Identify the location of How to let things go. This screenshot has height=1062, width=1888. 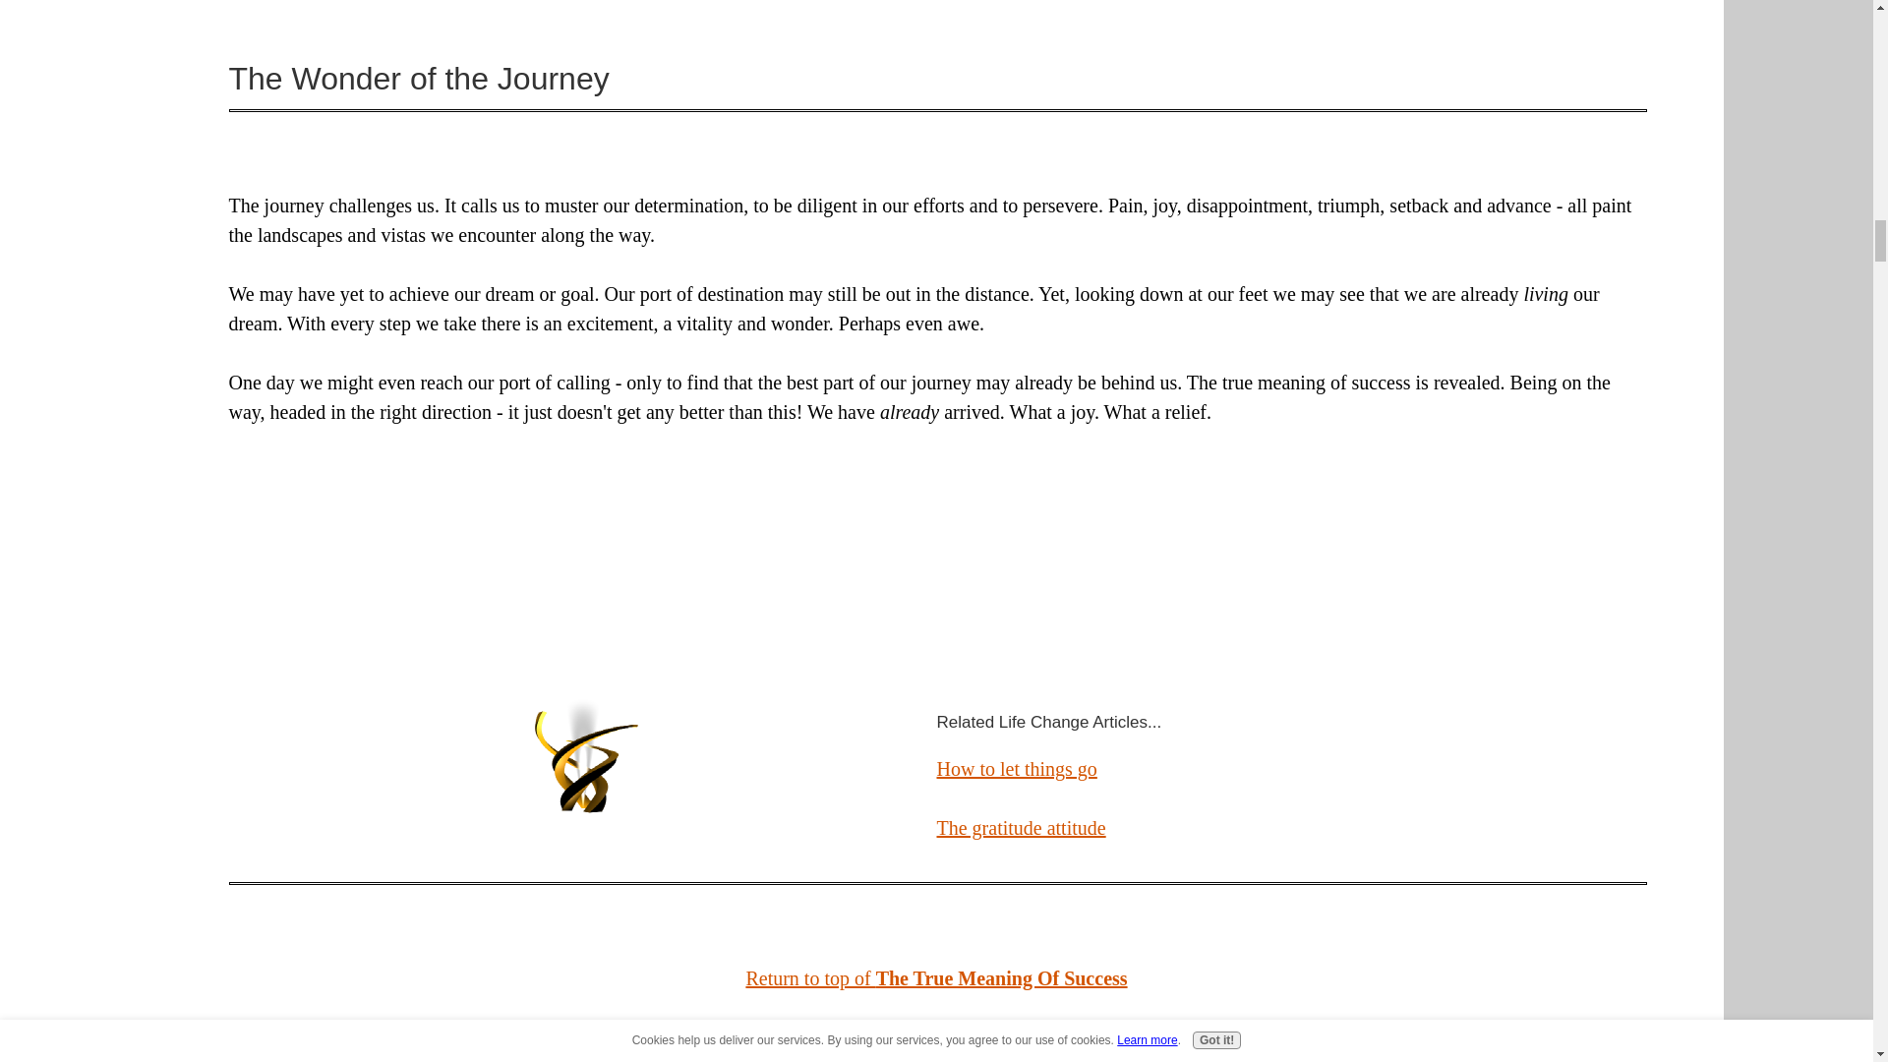
(1017, 769).